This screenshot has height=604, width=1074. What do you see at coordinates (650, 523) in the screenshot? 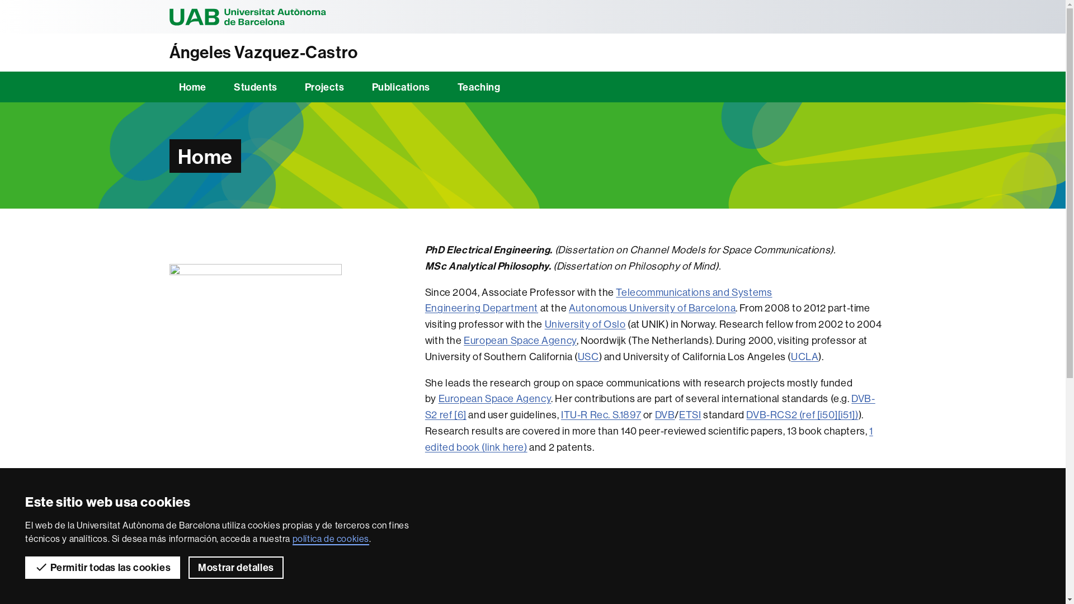
I see `Aerospace and Electronic Systems` at bounding box center [650, 523].